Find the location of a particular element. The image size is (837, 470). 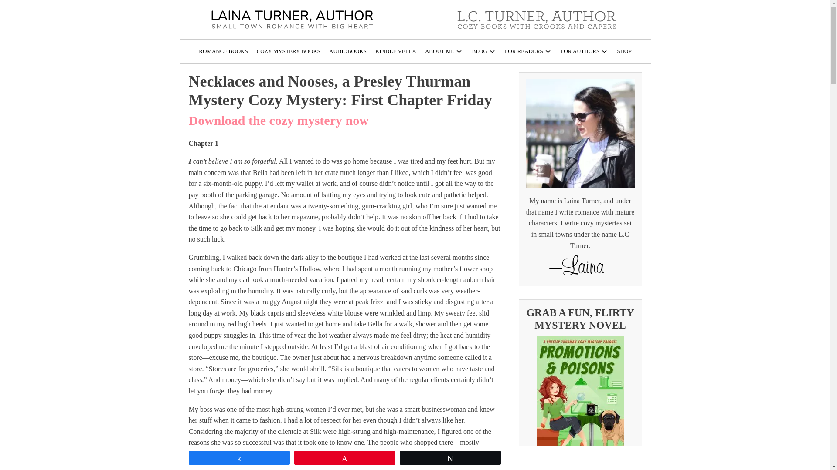

ABOUT ME is located at coordinates (444, 51).